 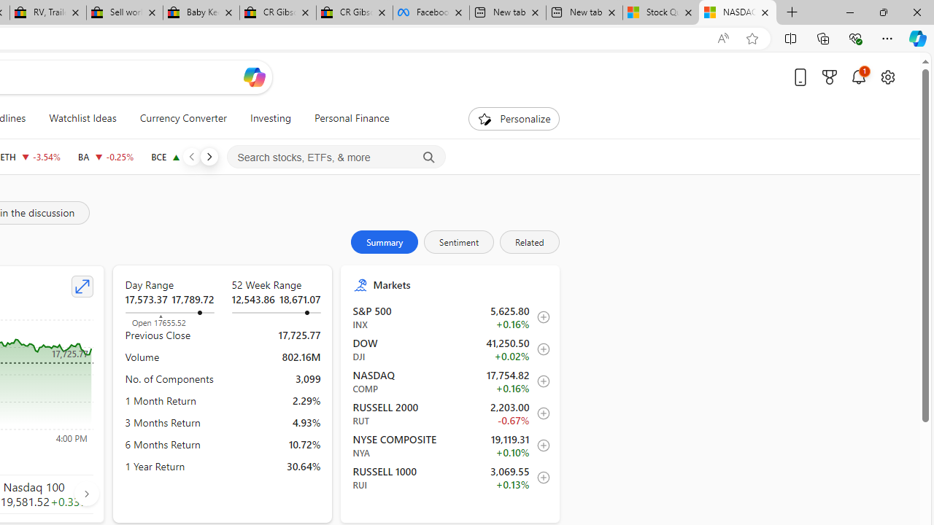 I want to click on Facebook, so click(x=431, y=13).